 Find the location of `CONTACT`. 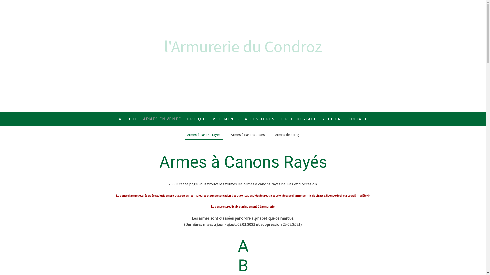

CONTACT is located at coordinates (357, 119).